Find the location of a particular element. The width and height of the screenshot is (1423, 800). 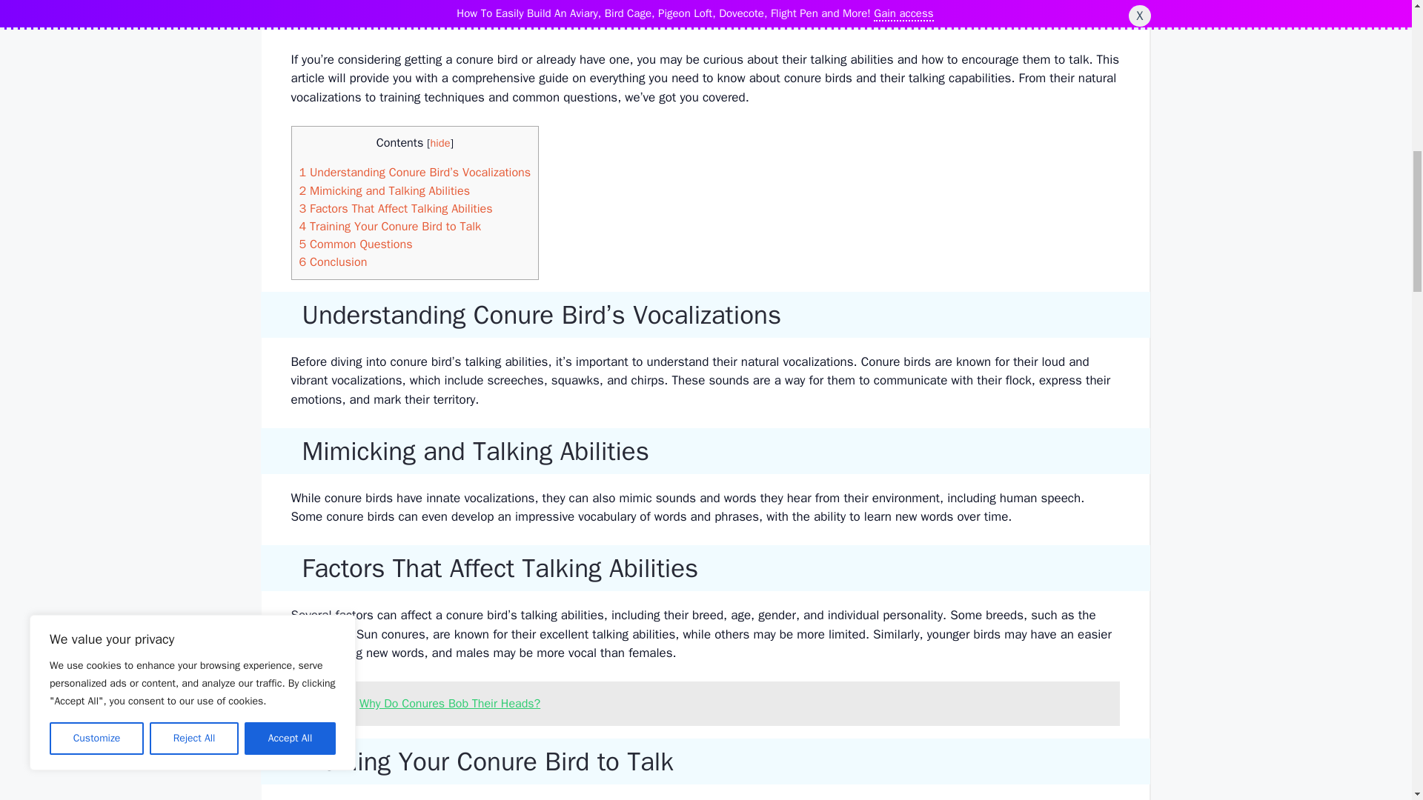

Scroll back to top is located at coordinates (1375, 703).